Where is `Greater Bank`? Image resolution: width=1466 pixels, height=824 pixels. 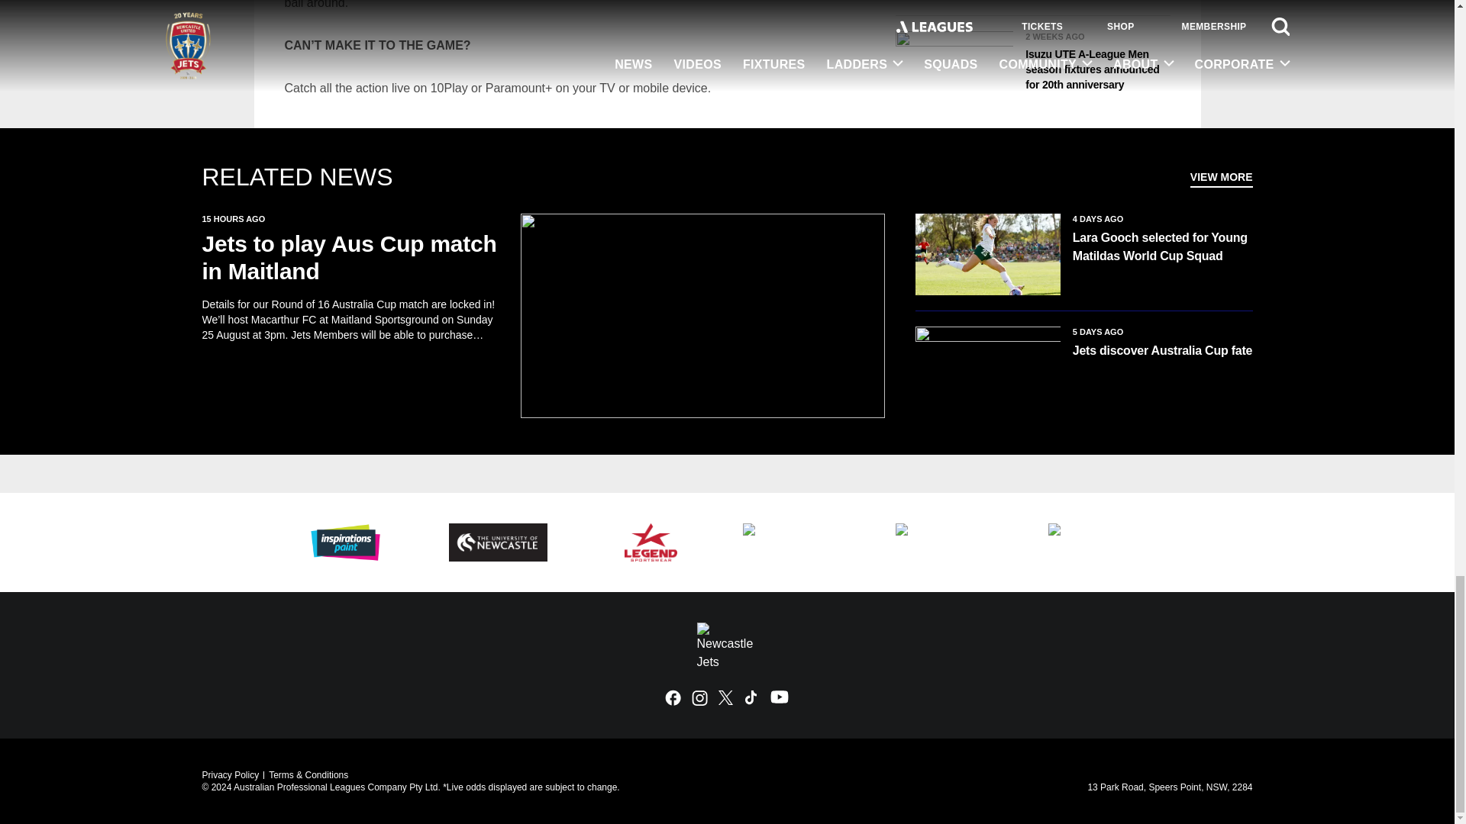
Greater Bank is located at coordinates (956, 542).